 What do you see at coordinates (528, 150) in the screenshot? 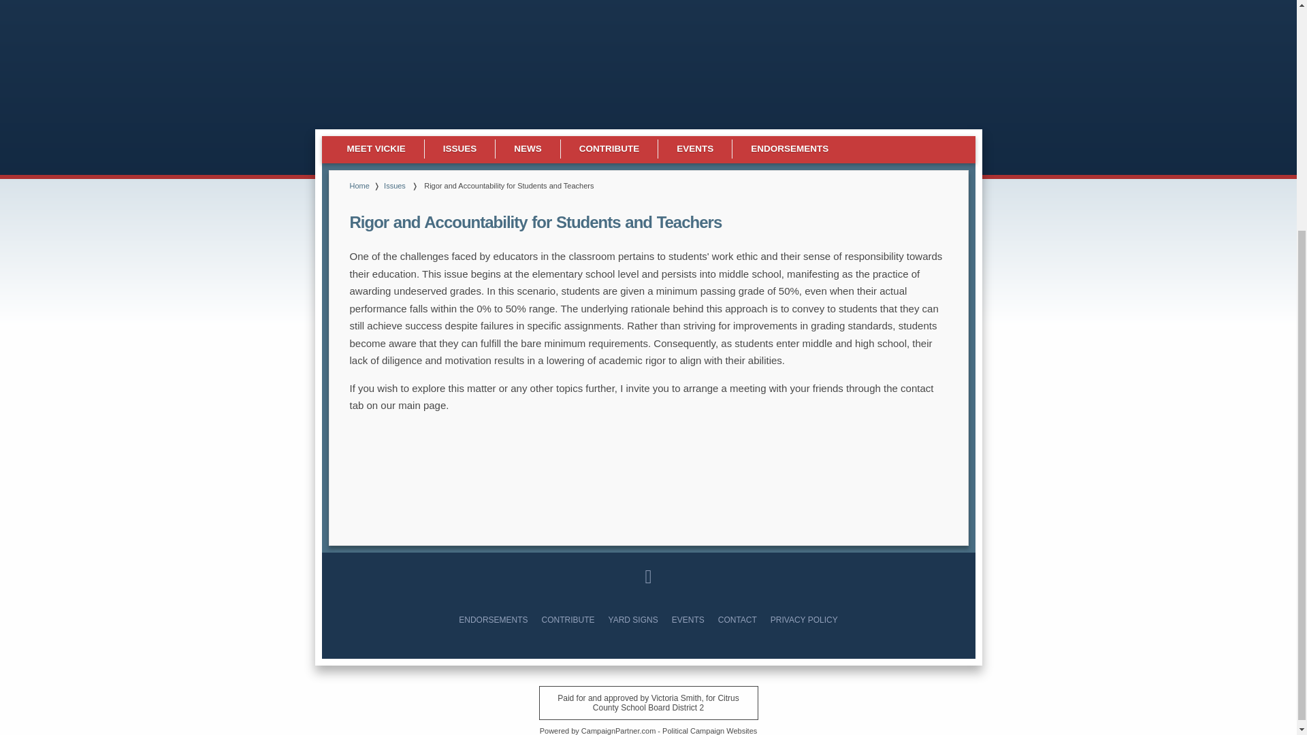
I see `NEWS` at bounding box center [528, 150].